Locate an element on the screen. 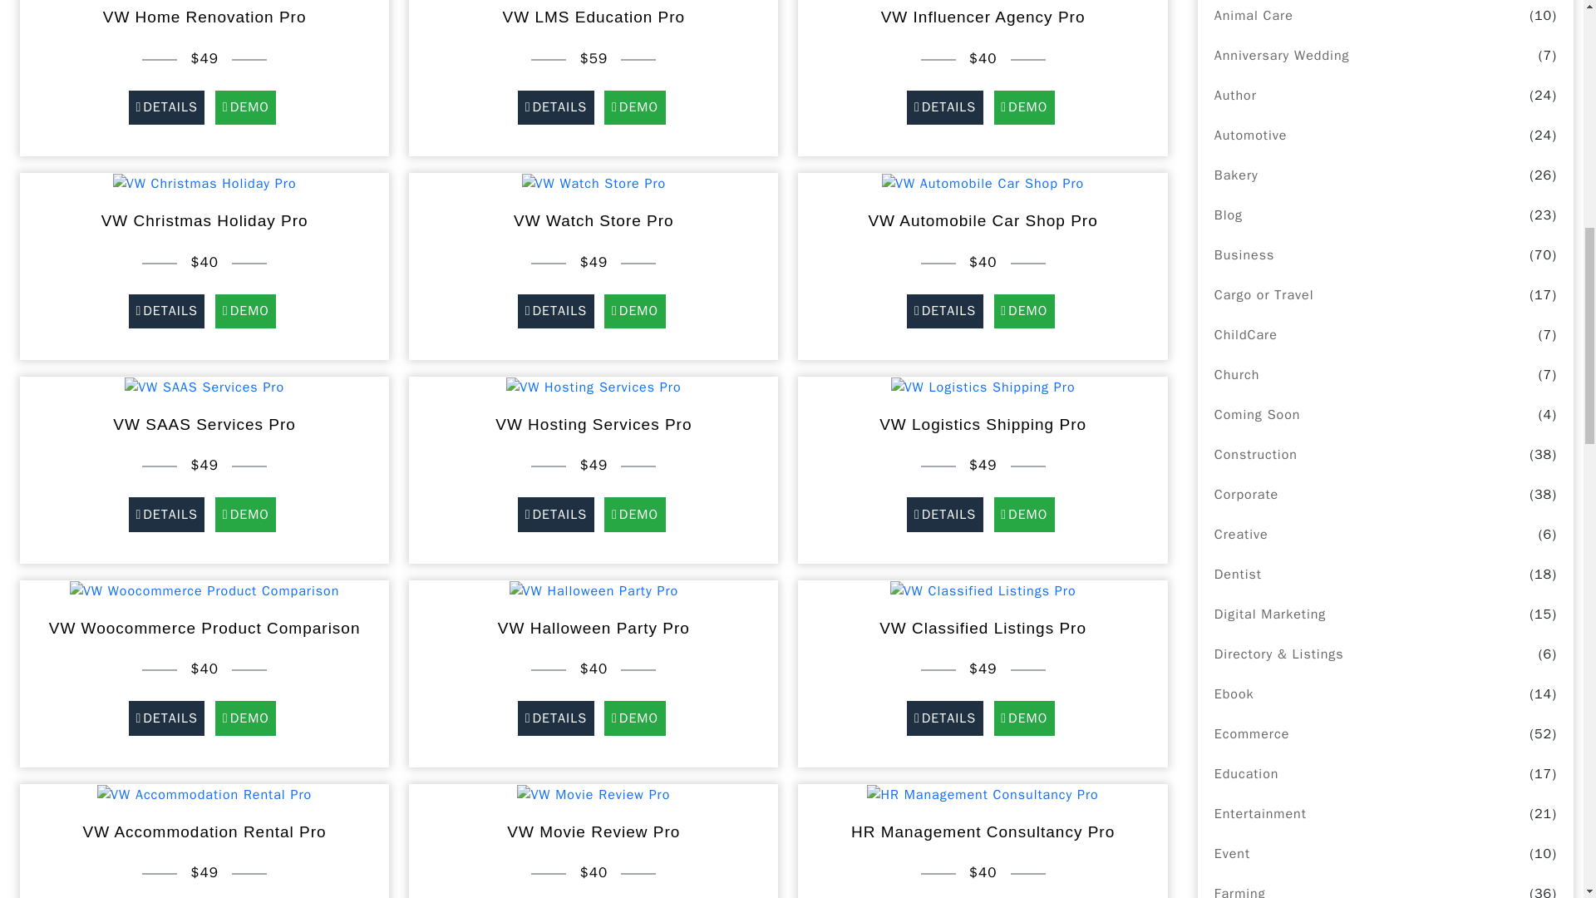 The height and width of the screenshot is (898, 1596). DETAILS is located at coordinates (556, 108).